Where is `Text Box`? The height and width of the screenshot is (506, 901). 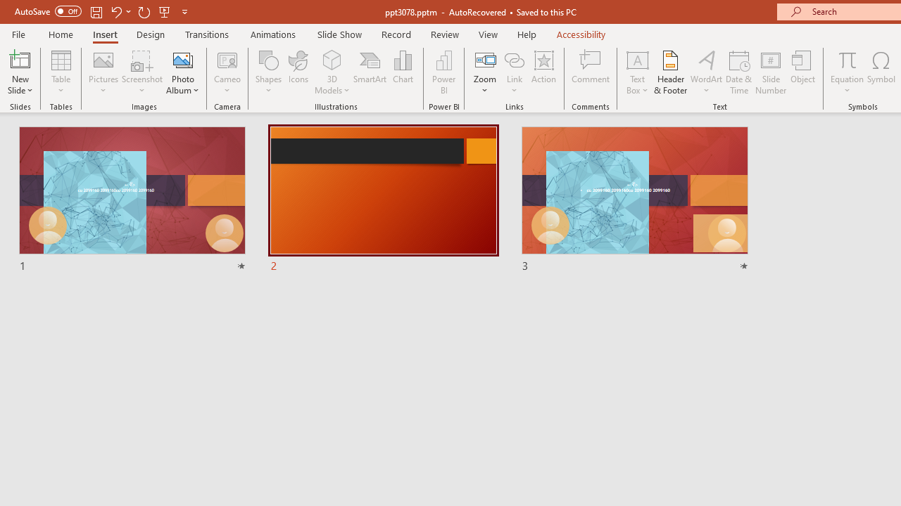 Text Box is located at coordinates (637, 72).